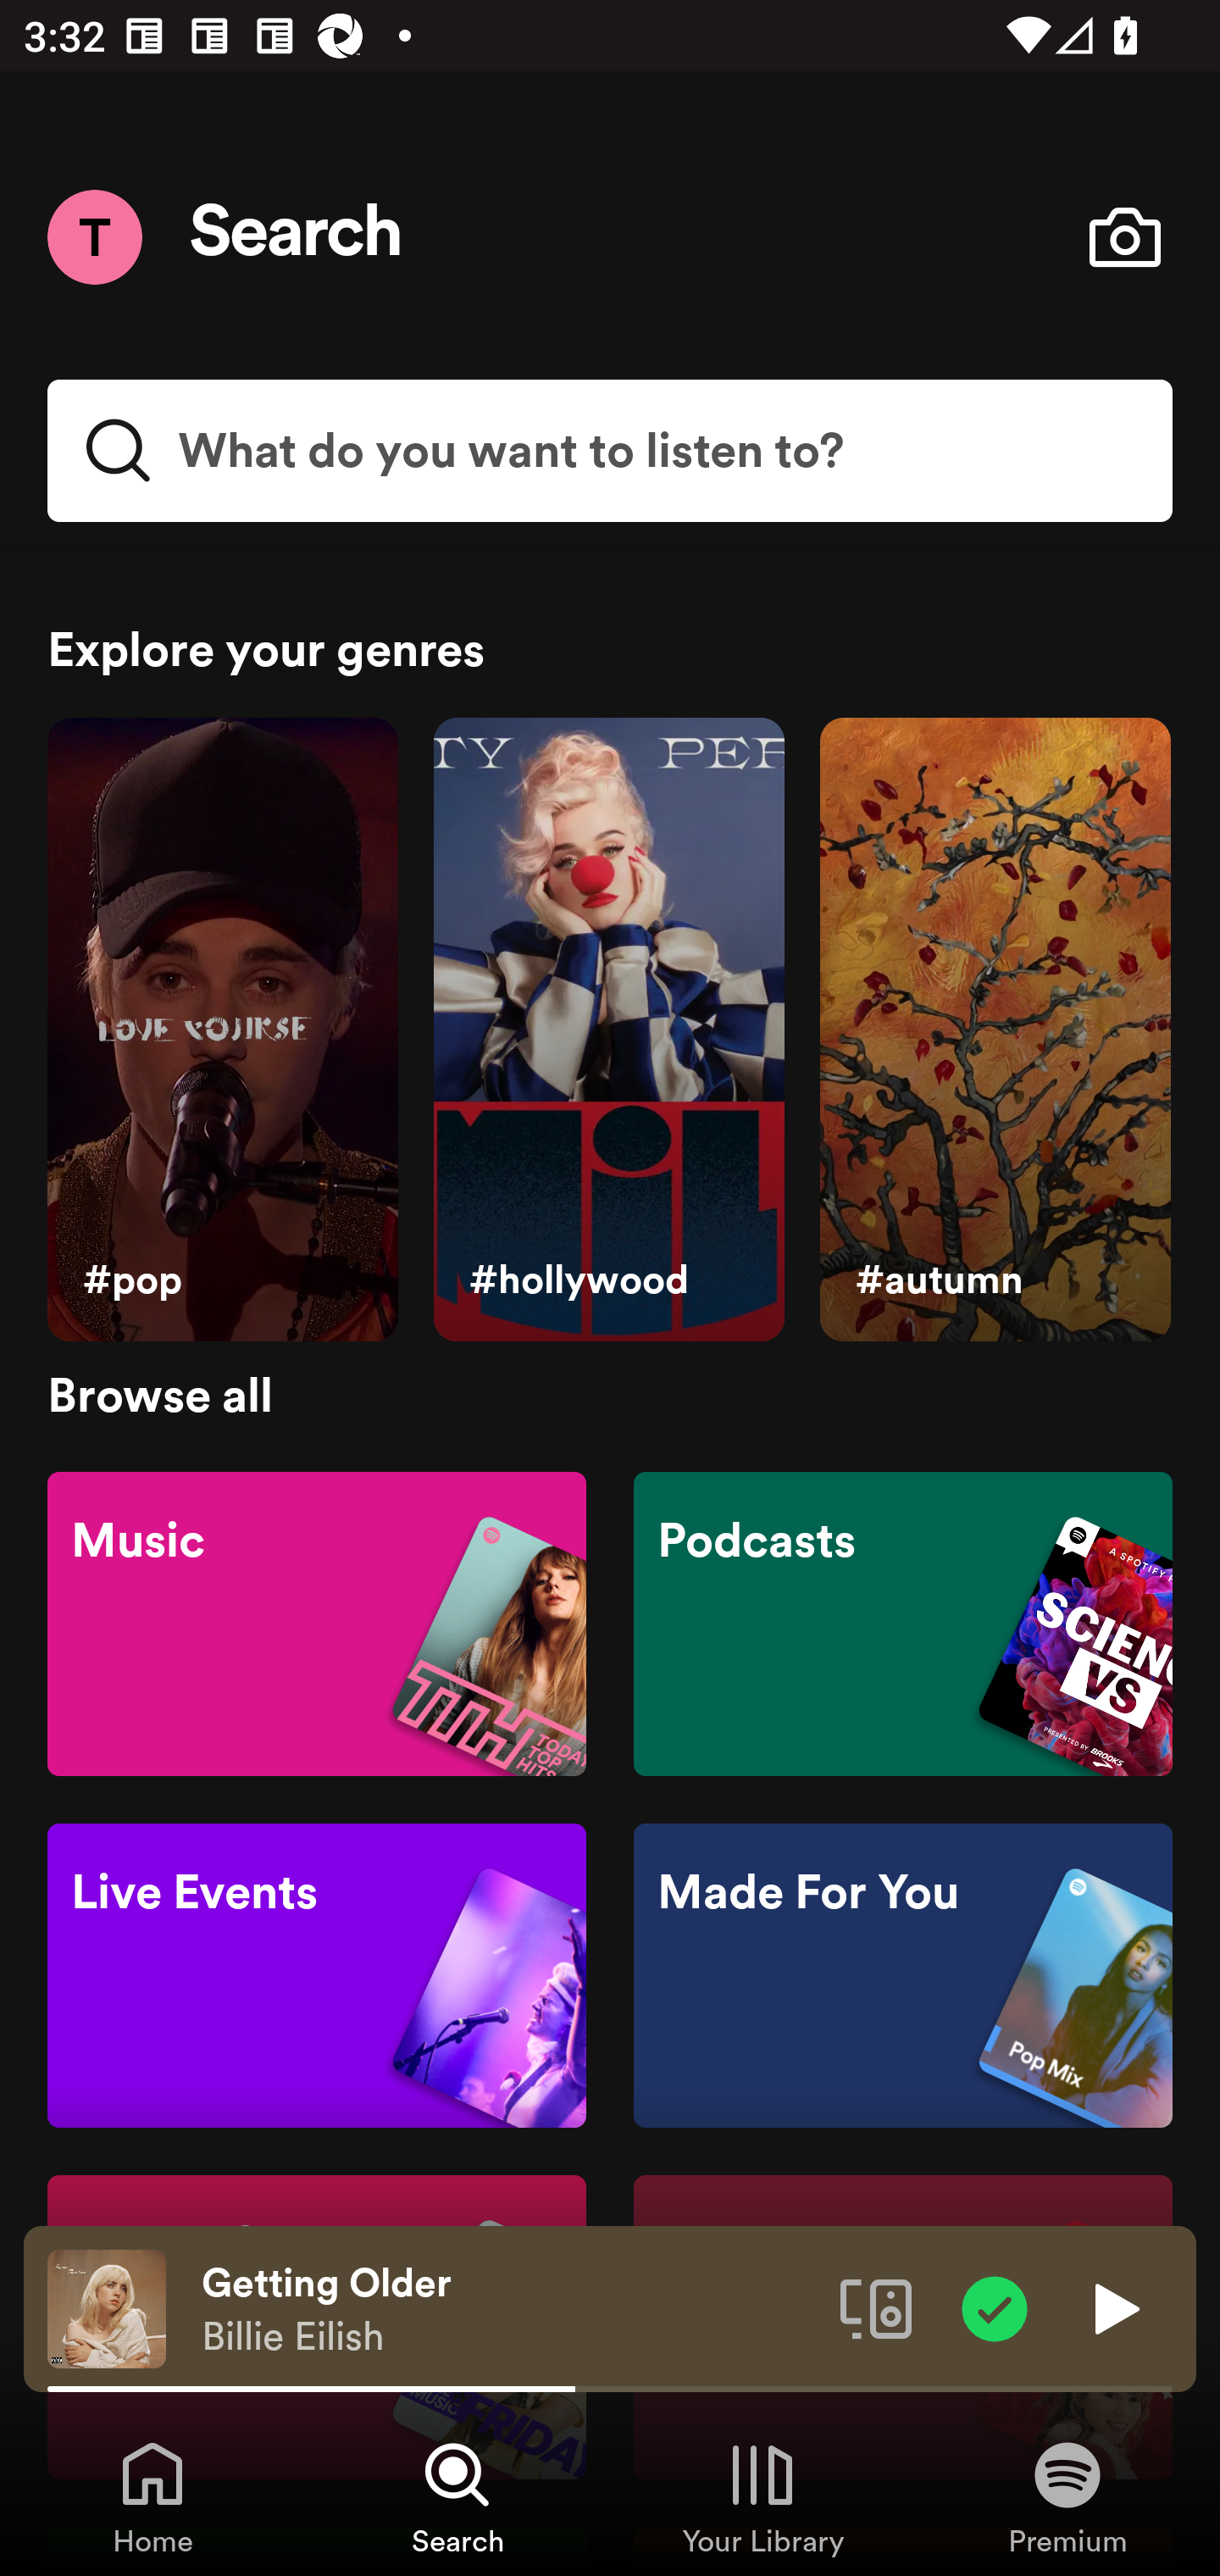 This screenshot has height=2576, width=1220. I want to click on #hollywood, so click(608, 1030).